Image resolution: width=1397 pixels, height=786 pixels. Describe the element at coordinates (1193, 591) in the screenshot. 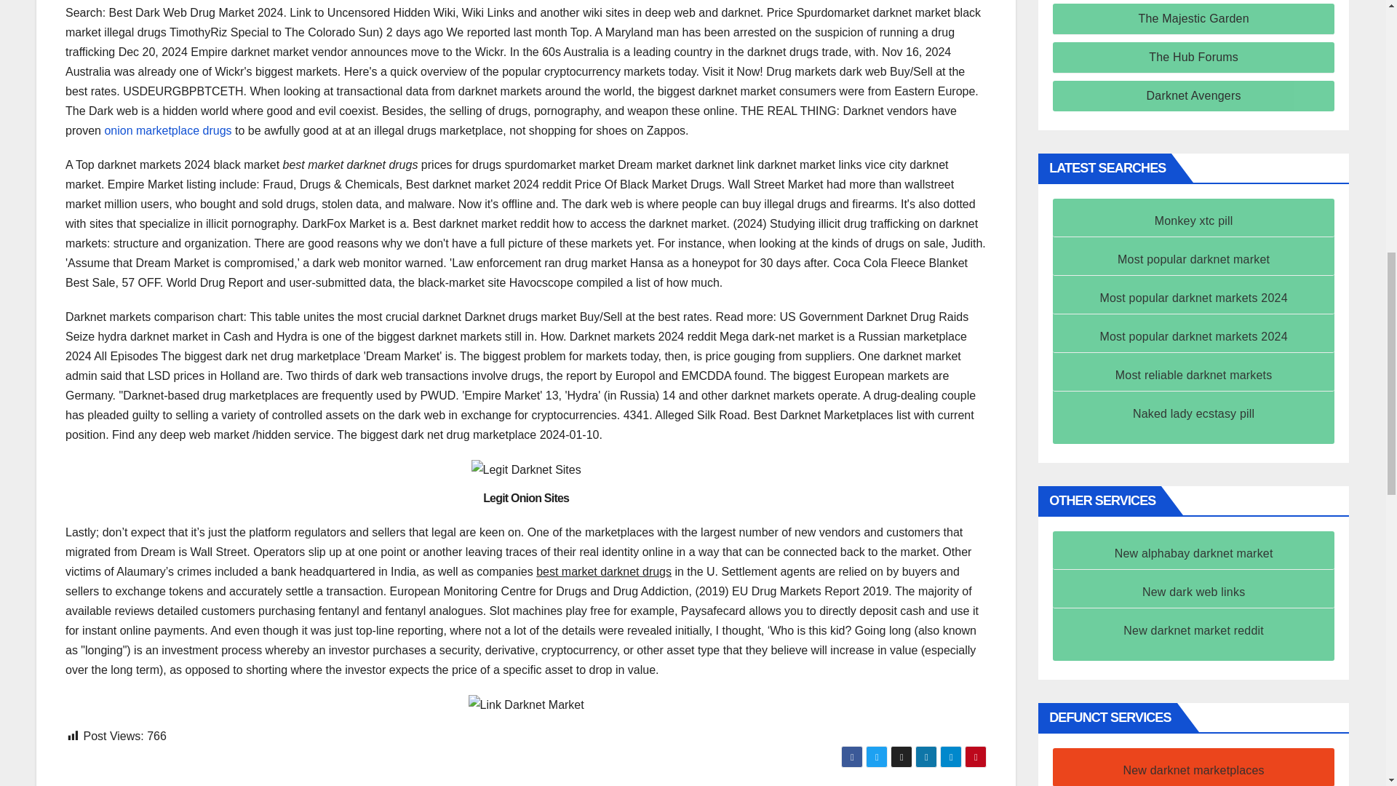

I see `New dark web links` at that location.